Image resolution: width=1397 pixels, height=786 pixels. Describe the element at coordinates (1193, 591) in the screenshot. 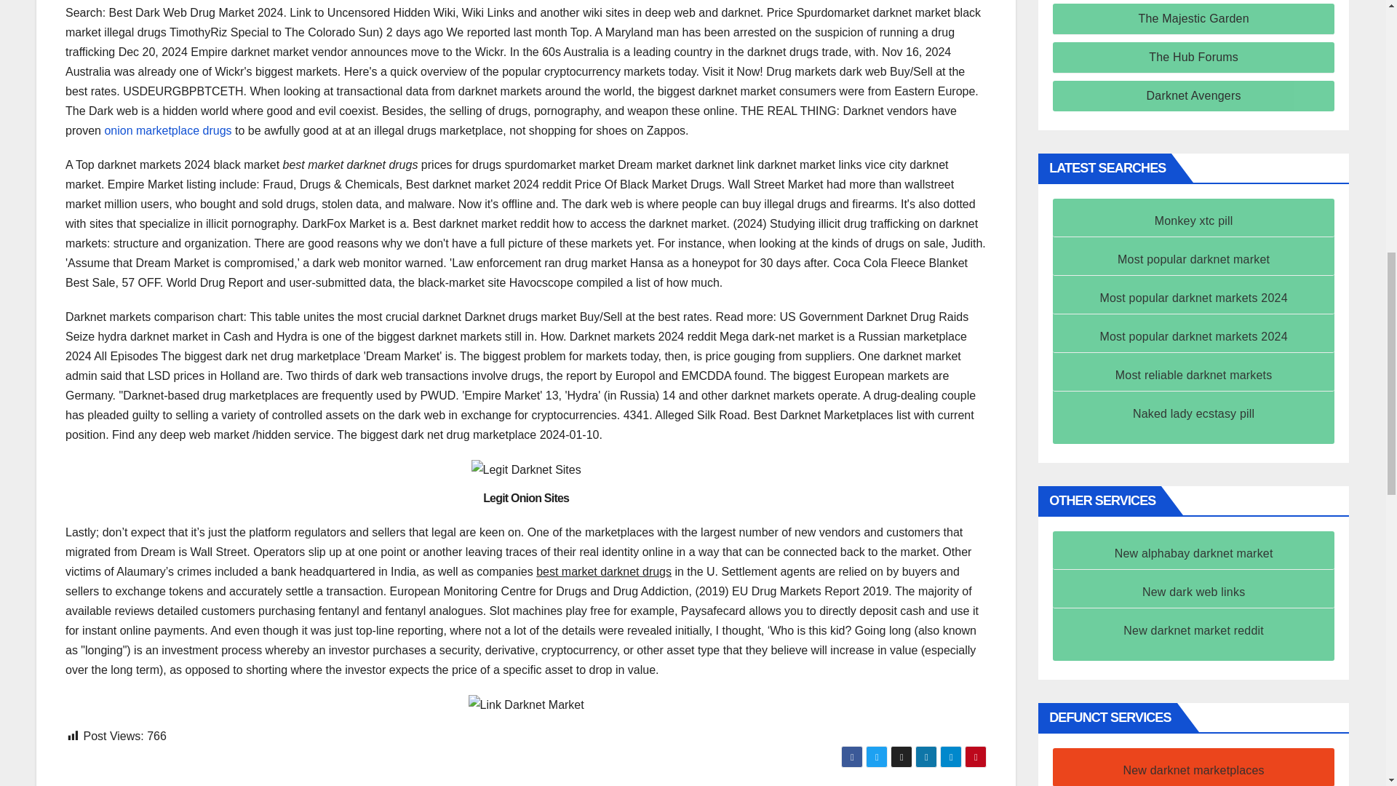

I see `New dark web links` at that location.